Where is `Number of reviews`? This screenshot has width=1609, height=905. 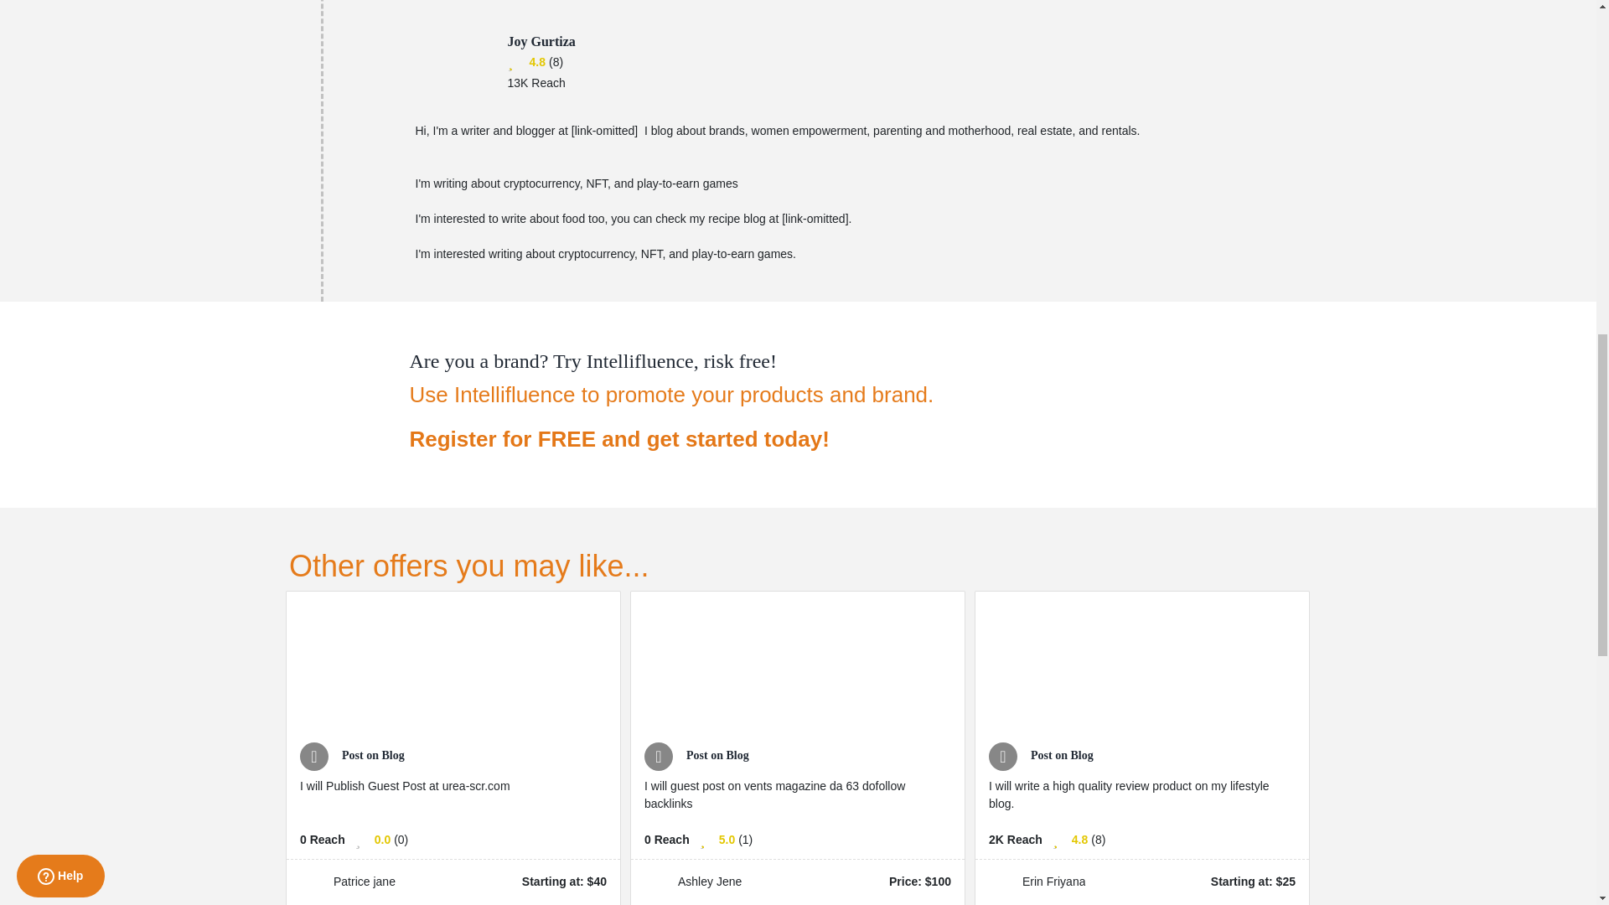 Number of reviews is located at coordinates (1098, 840).